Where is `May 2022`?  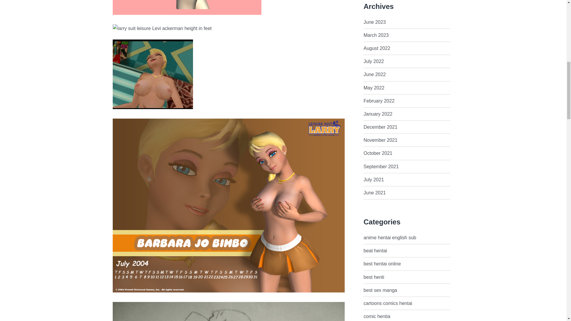 May 2022 is located at coordinates (374, 88).